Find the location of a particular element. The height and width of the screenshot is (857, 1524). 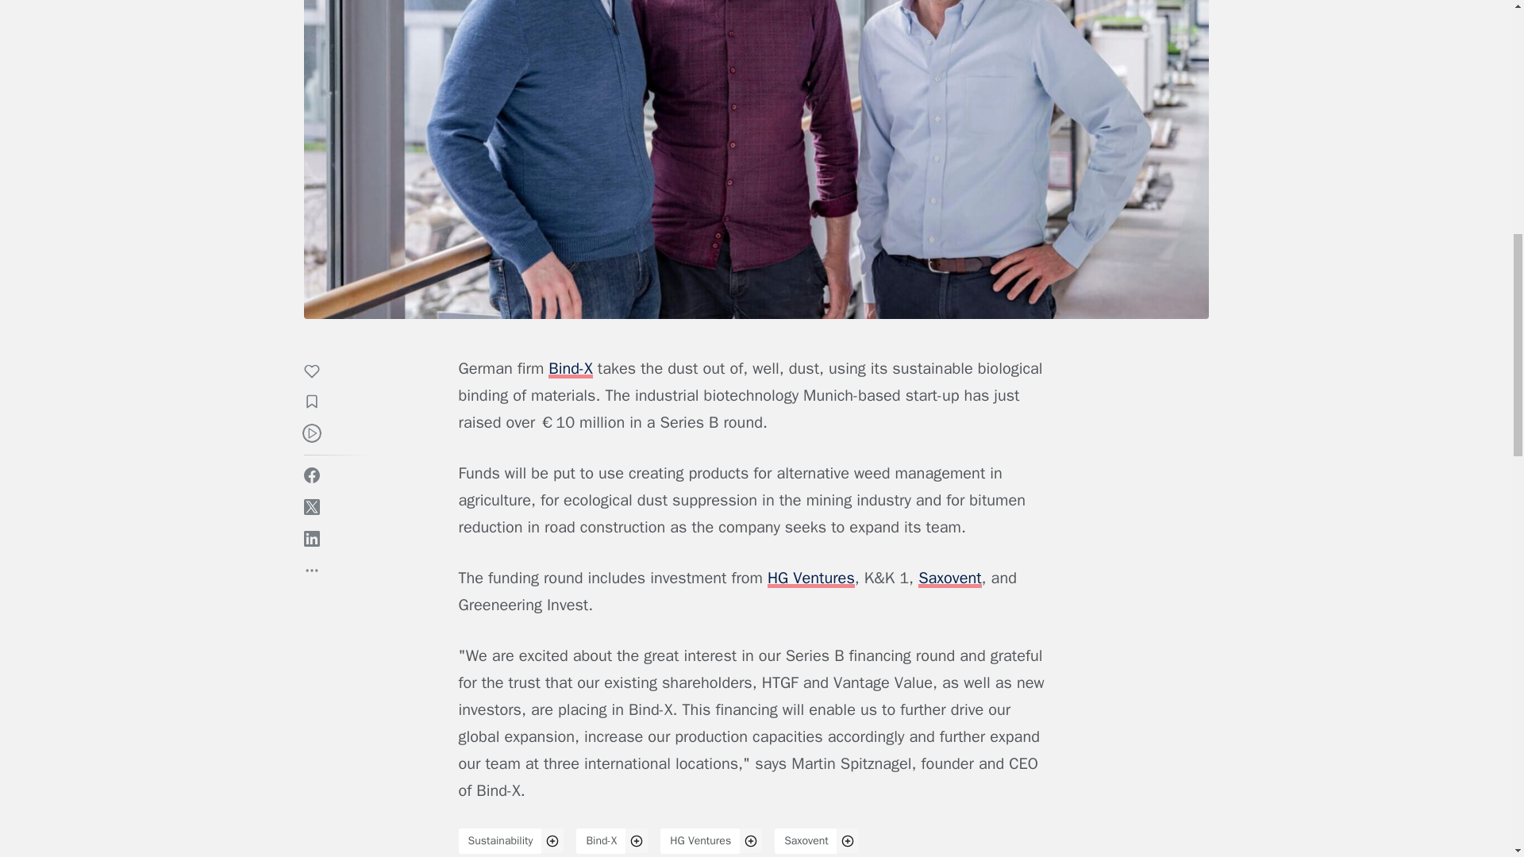

Listen this article is located at coordinates (311, 433).